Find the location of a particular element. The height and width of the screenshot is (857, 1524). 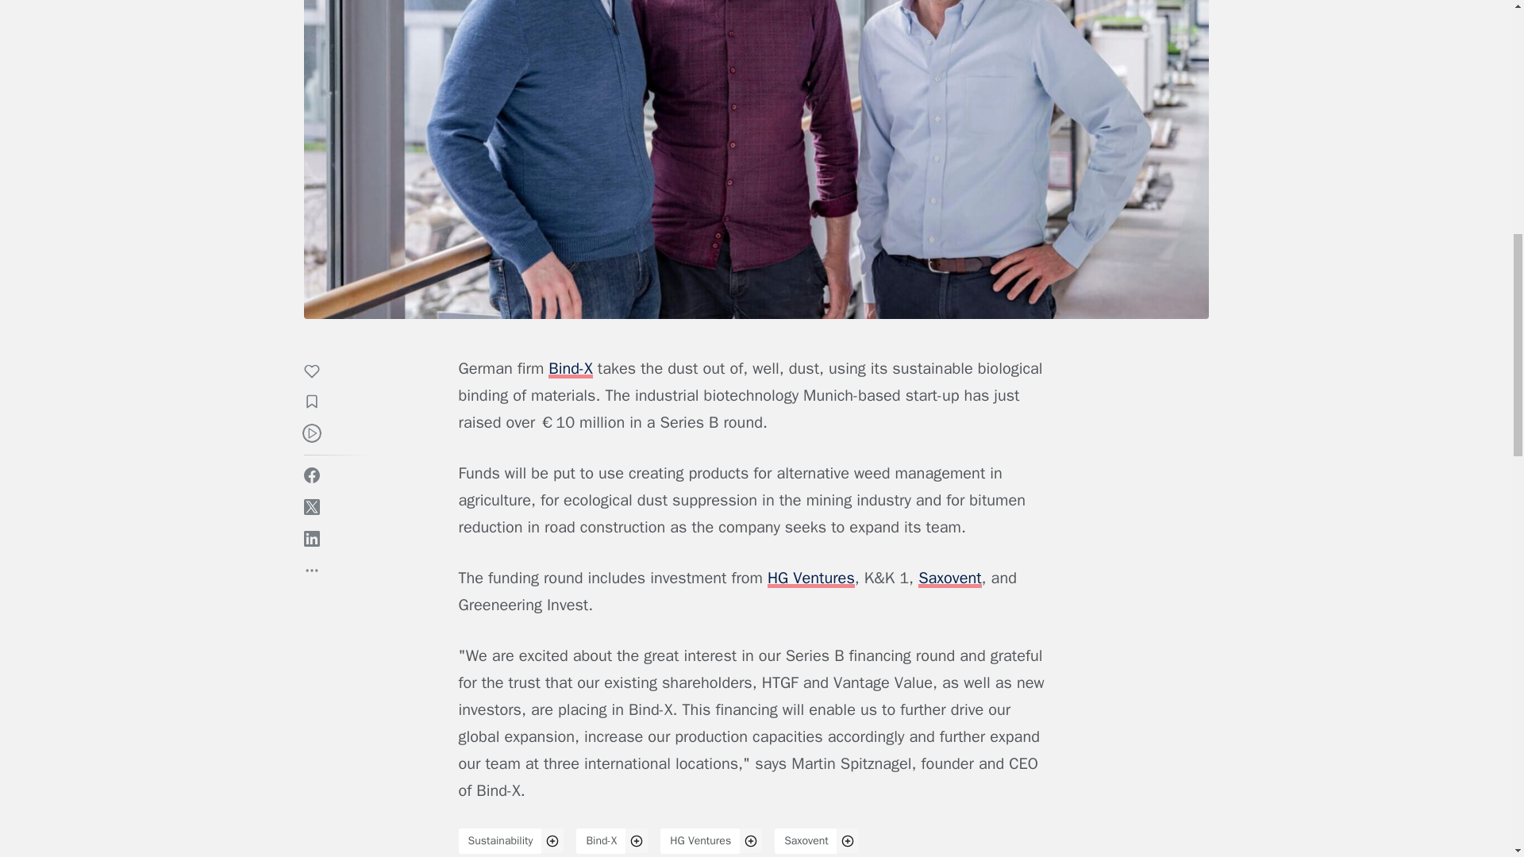

Listen this article is located at coordinates (311, 433).